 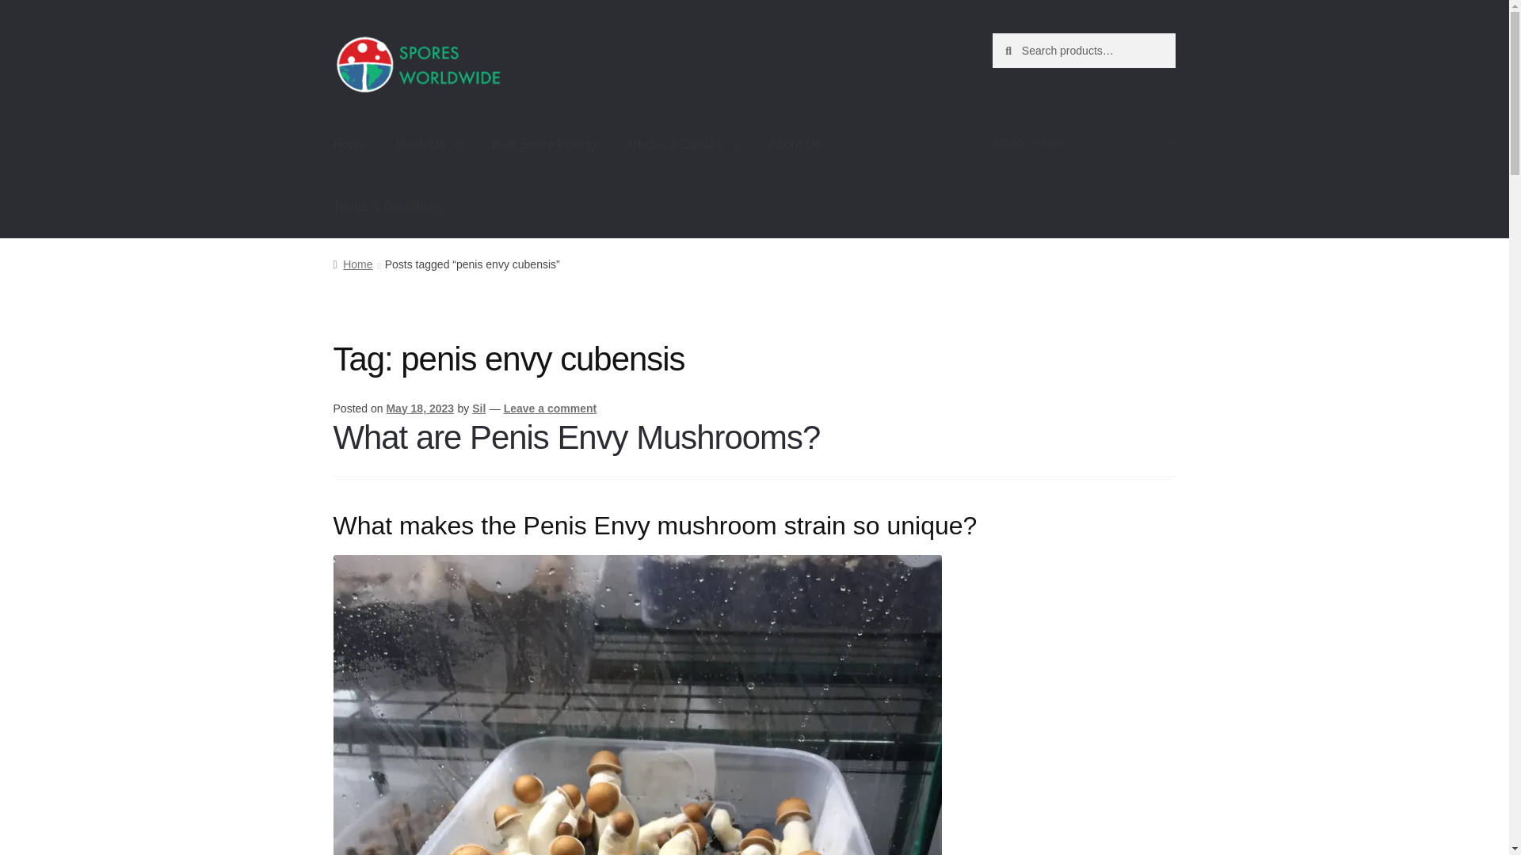 What do you see at coordinates (429, 145) in the screenshot?
I see `Products` at bounding box center [429, 145].